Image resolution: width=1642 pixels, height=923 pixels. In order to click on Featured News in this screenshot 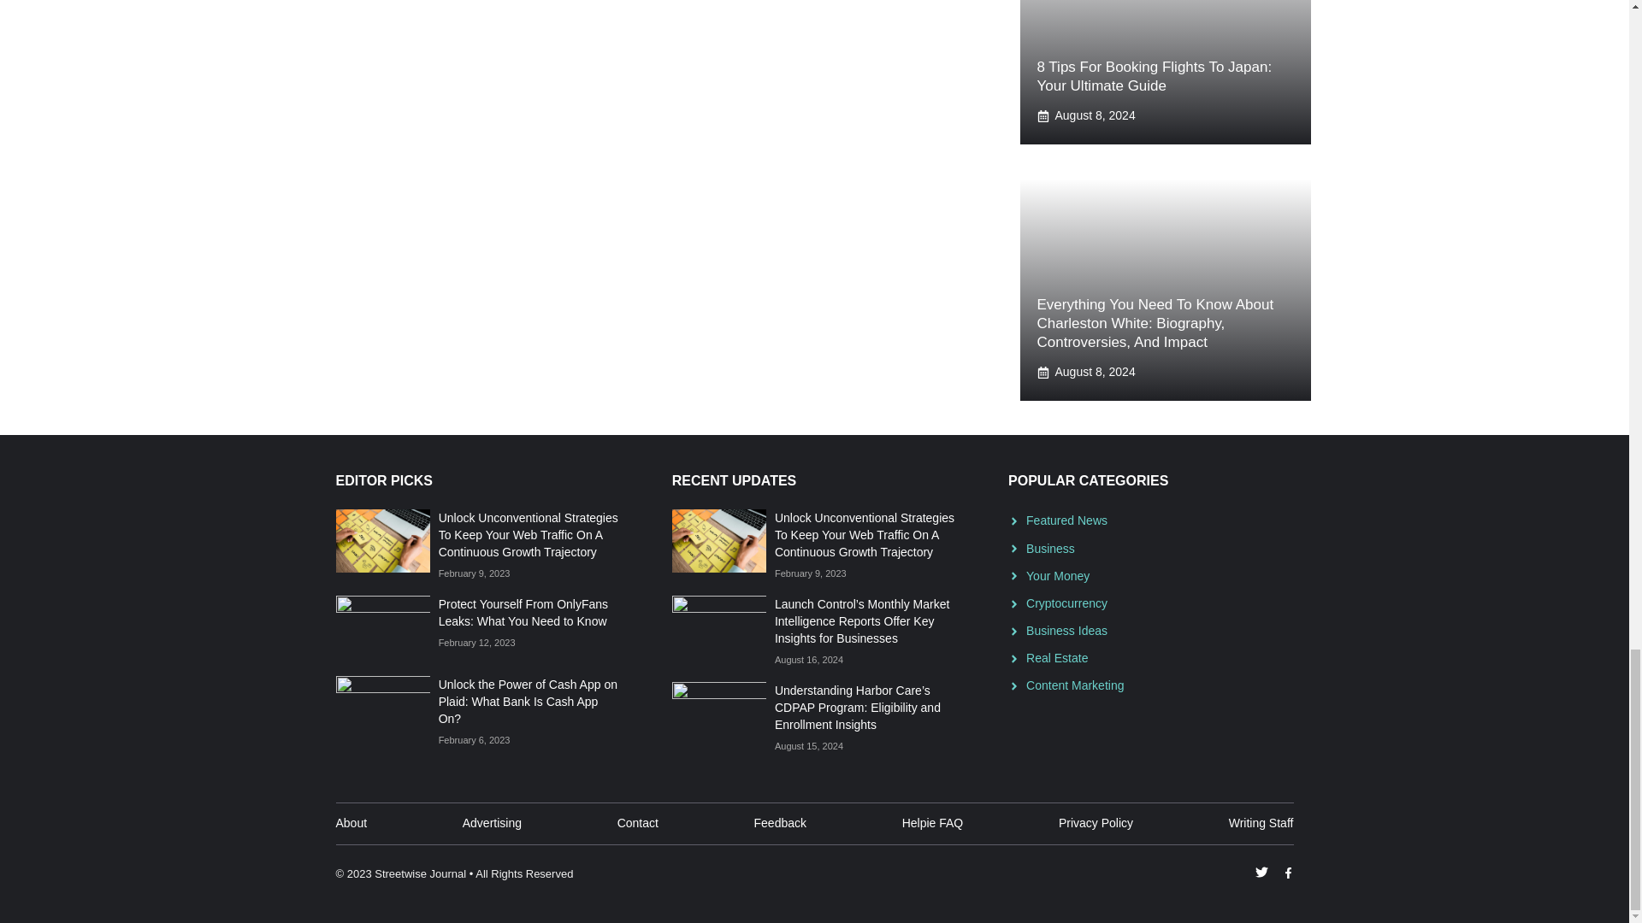, I will do `click(1066, 520)`.